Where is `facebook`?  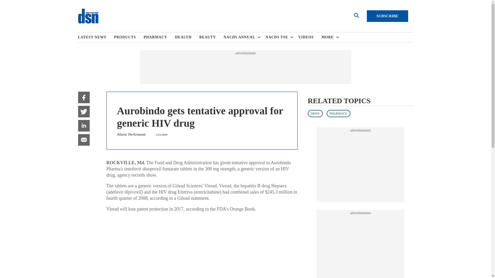 facebook is located at coordinates (84, 97).